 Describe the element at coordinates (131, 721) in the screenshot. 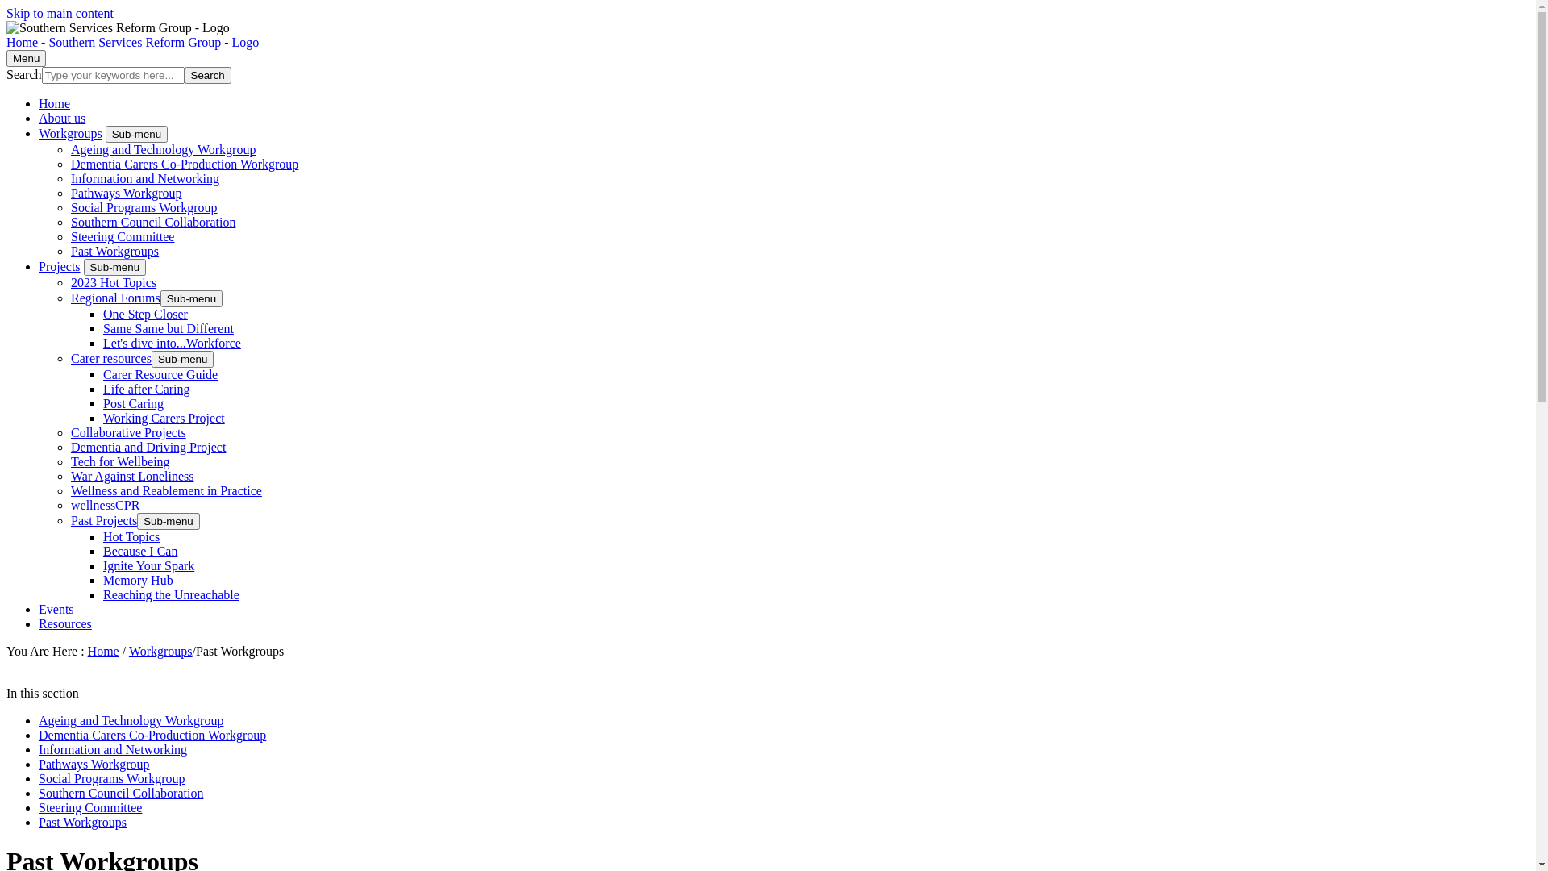

I see `Ageing and Technology Workgroup` at that location.